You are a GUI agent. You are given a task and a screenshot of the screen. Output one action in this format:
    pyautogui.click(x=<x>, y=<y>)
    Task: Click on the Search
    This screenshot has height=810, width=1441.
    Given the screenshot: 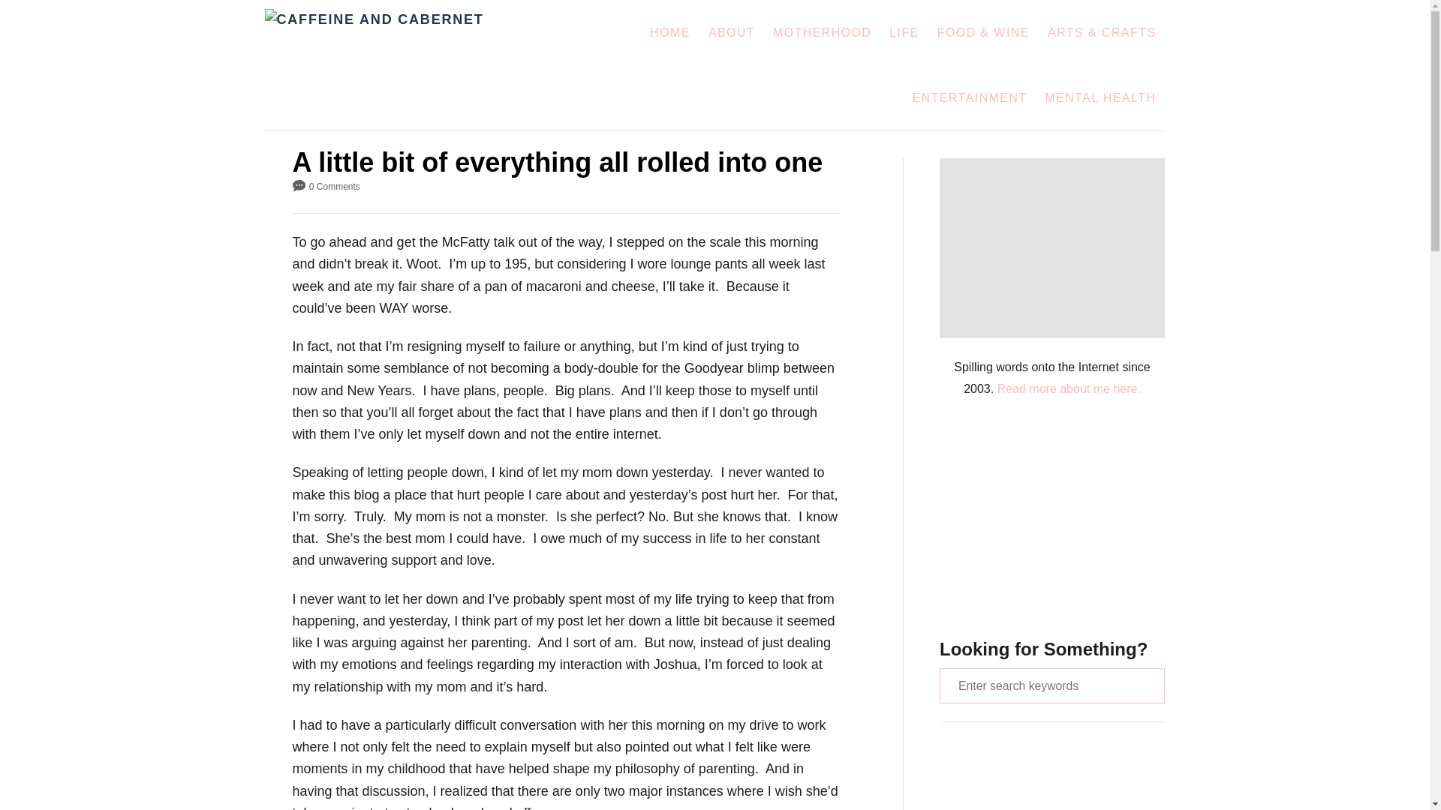 What is the action you would take?
    pyautogui.click(x=23, y=22)
    